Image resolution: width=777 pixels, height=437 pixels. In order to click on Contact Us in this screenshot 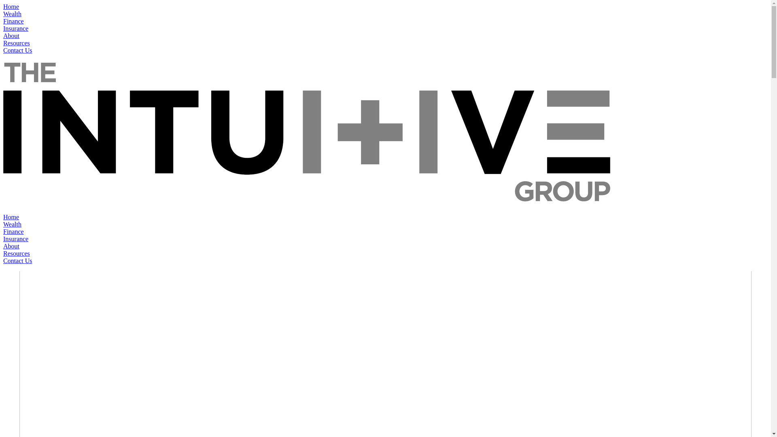, I will do `click(18, 261)`.